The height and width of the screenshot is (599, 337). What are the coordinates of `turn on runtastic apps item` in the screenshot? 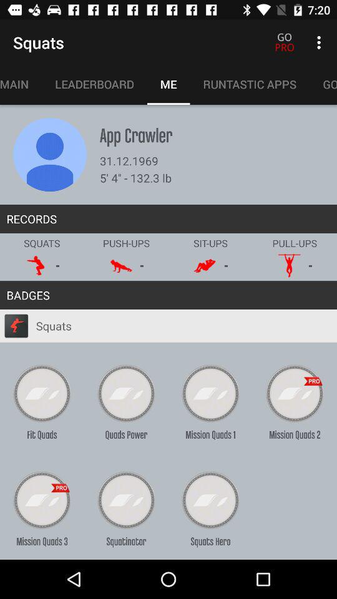 It's located at (250, 84).